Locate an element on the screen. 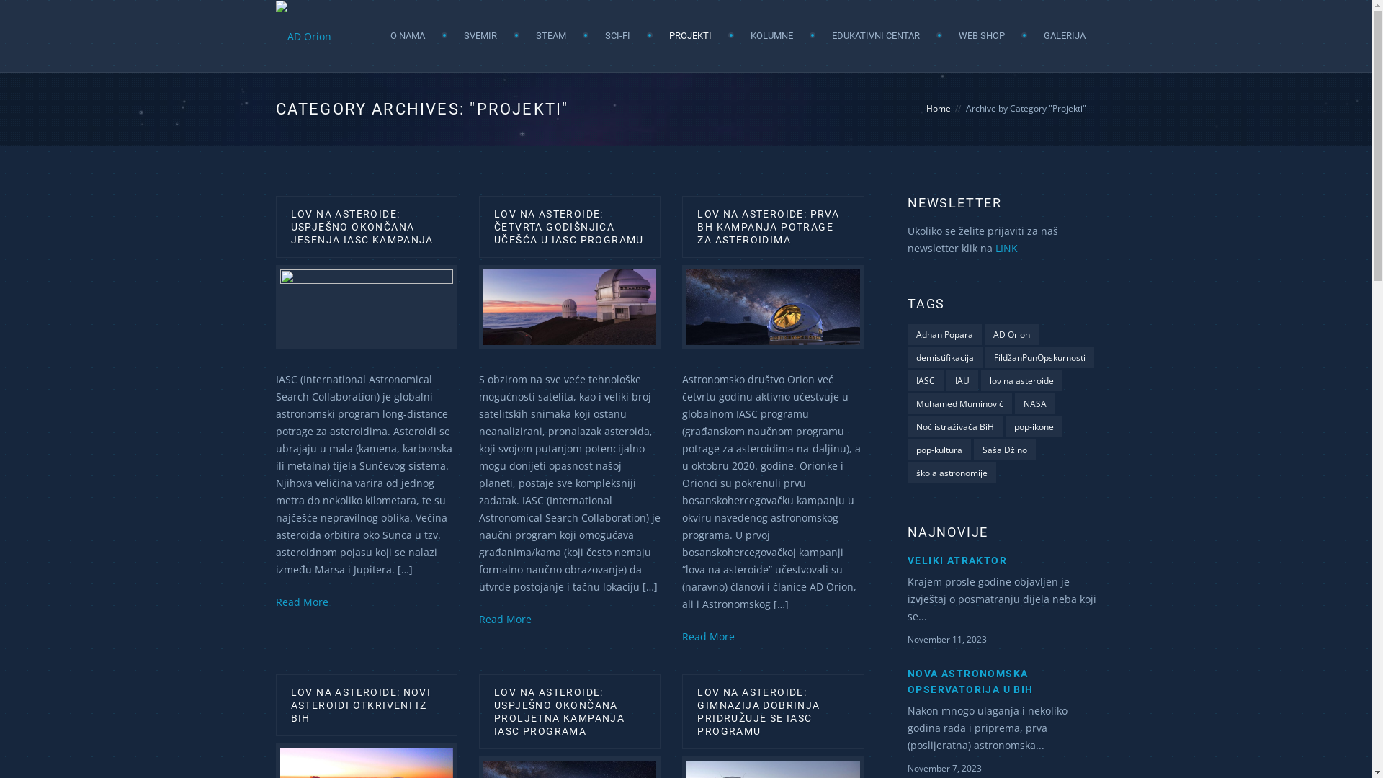 The image size is (1383, 778). GALERIJA is located at coordinates (1064, 36).